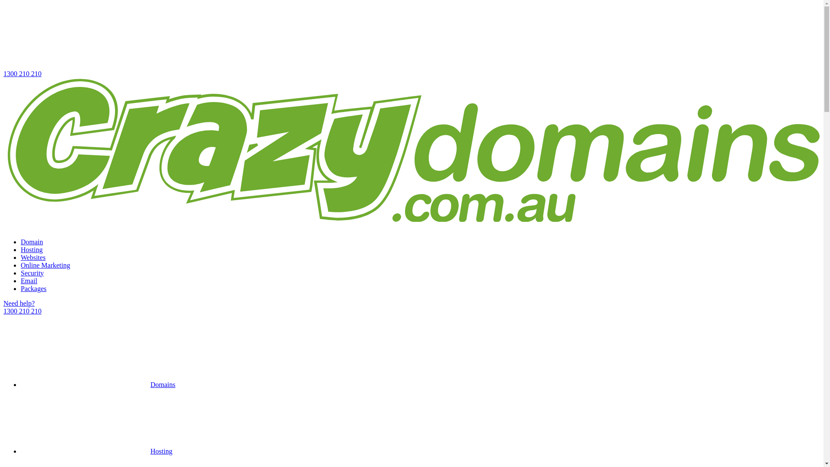 The width and height of the screenshot is (830, 467). I want to click on Hosting, so click(97, 451).